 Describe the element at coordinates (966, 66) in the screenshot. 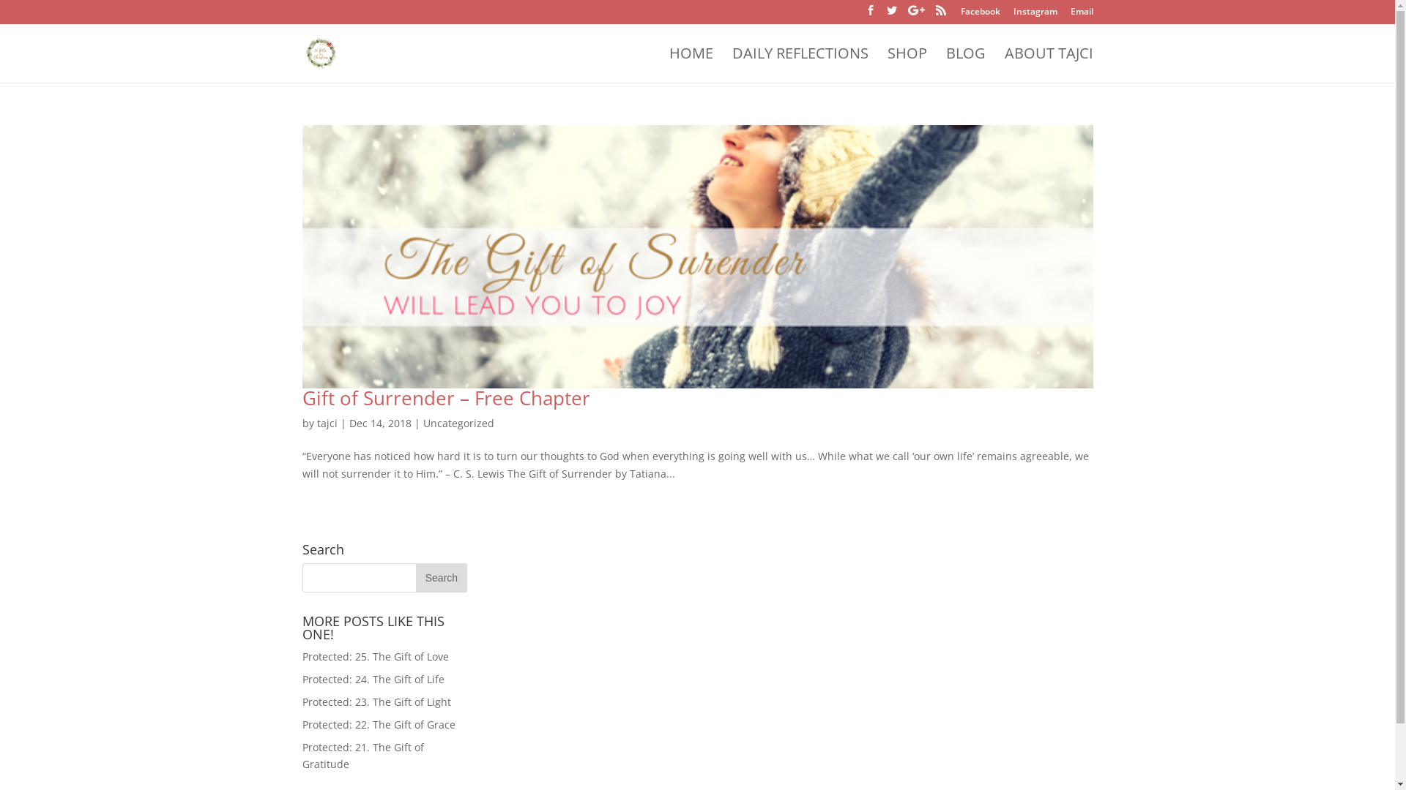

I see `BLOG` at that location.